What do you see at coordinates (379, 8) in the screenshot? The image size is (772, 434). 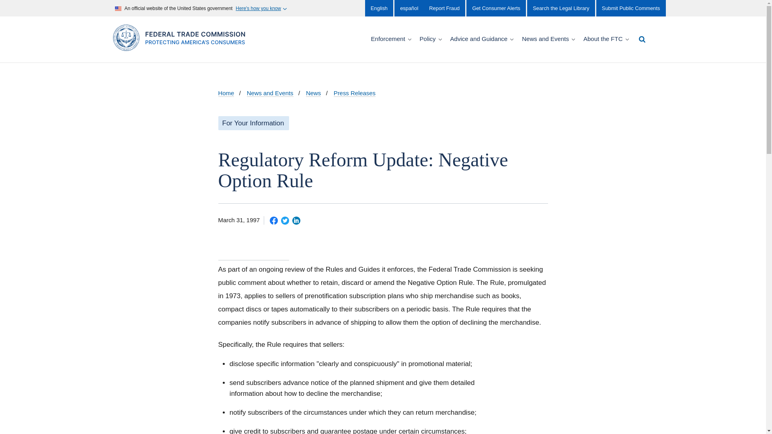 I see `English` at bounding box center [379, 8].